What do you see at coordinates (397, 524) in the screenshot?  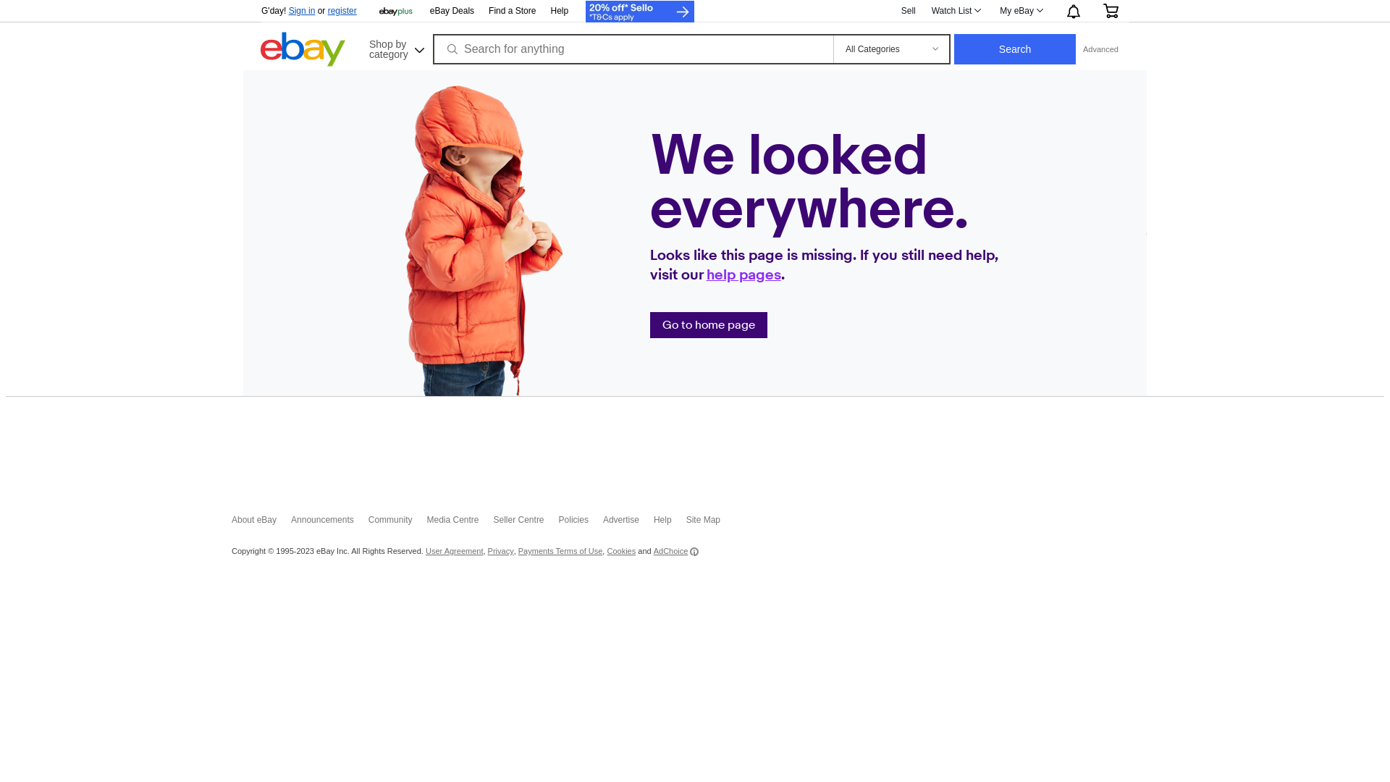 I see `Community` at bounding box center [397, 524].